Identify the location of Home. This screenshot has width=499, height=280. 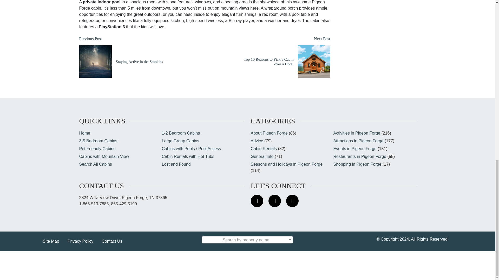
(124, 57).